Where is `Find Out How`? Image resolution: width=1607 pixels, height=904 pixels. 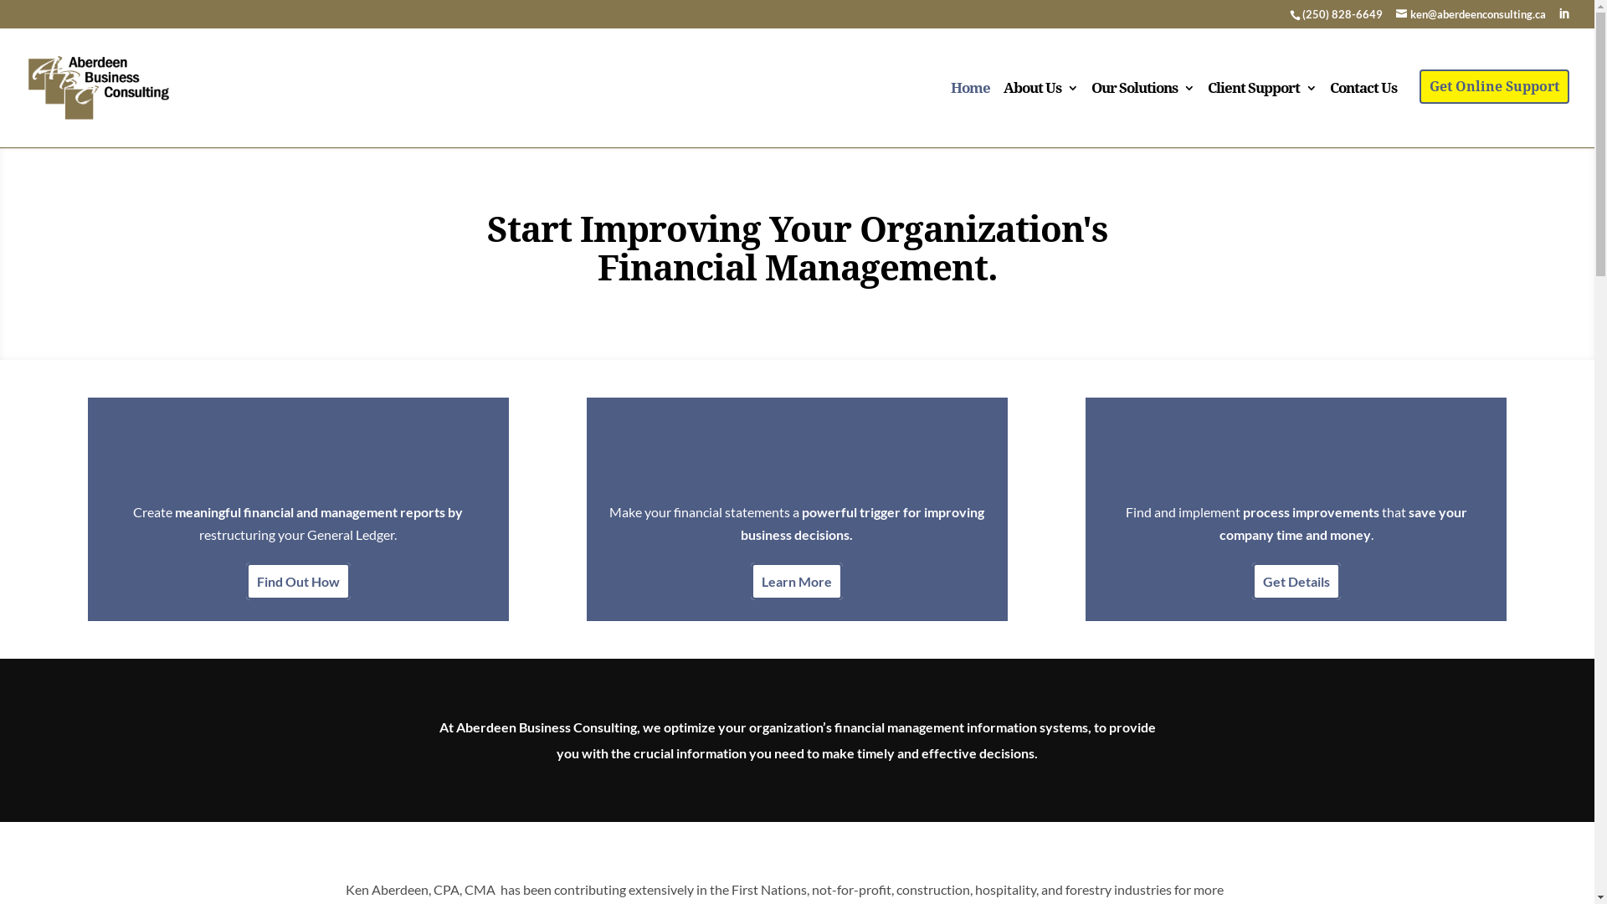
Find Out How is located at coordinates (298, 581).